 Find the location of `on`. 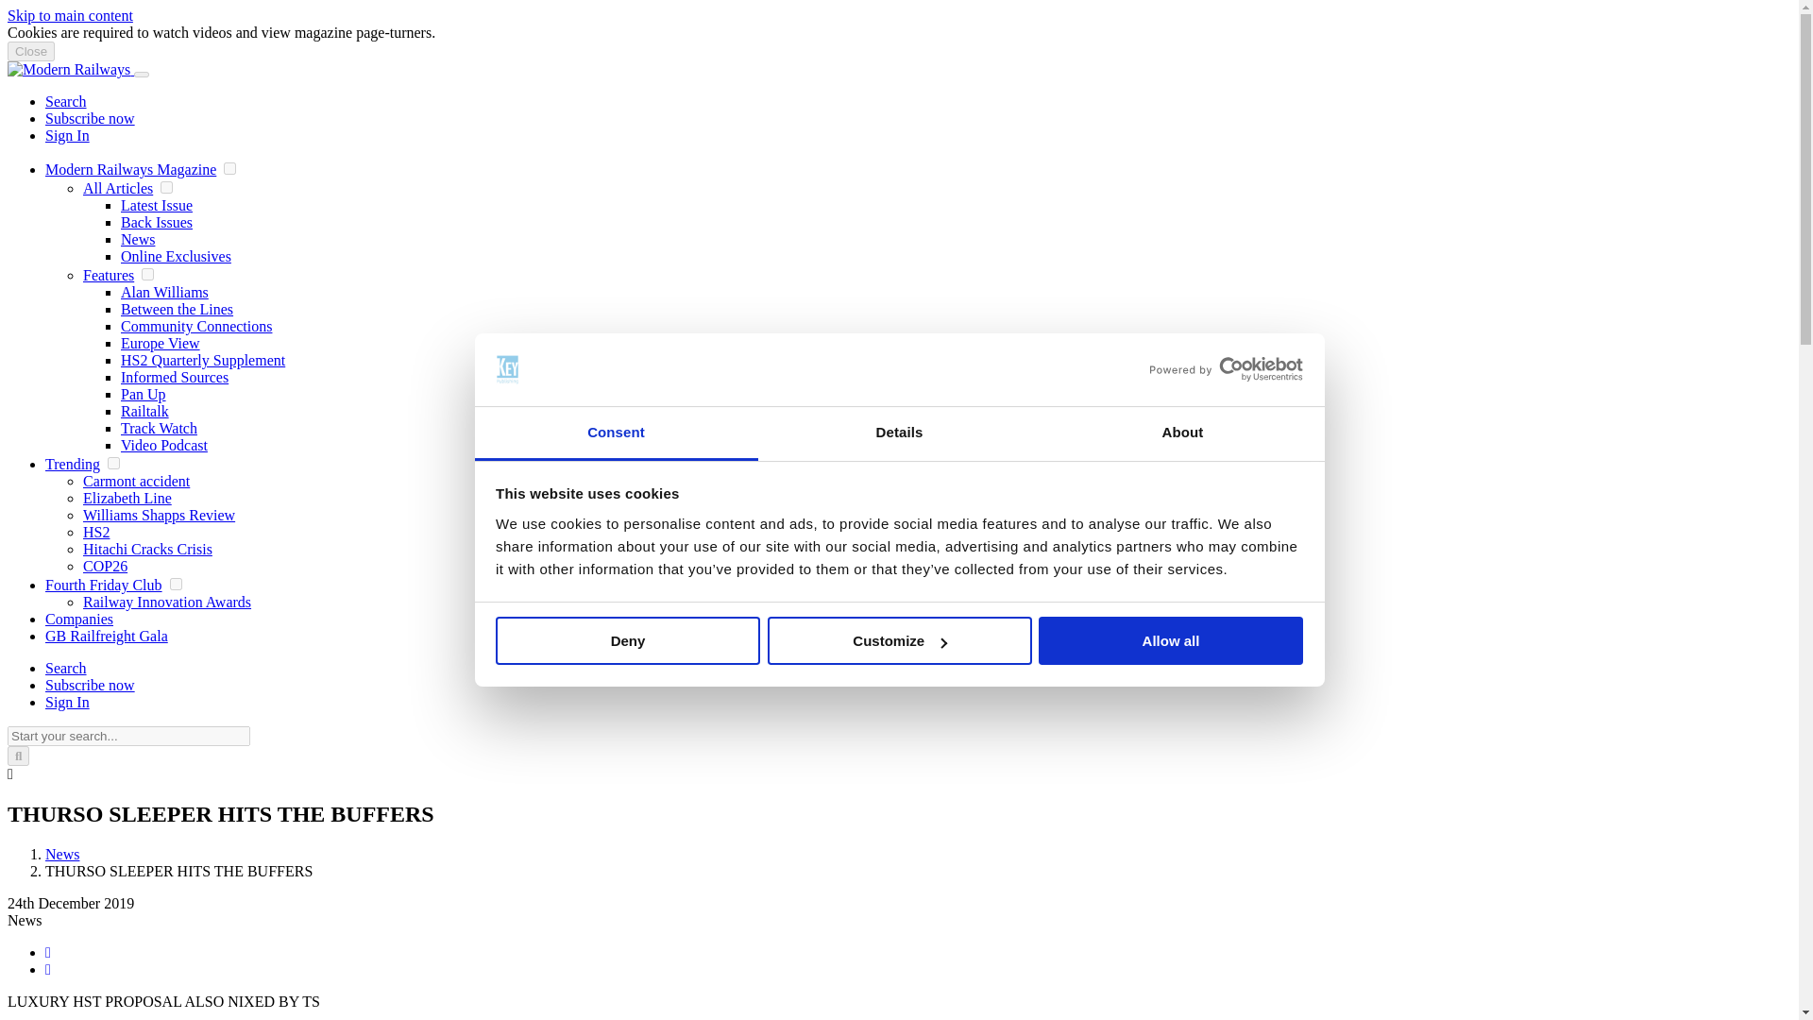

on is located at coordinates (147, 274).